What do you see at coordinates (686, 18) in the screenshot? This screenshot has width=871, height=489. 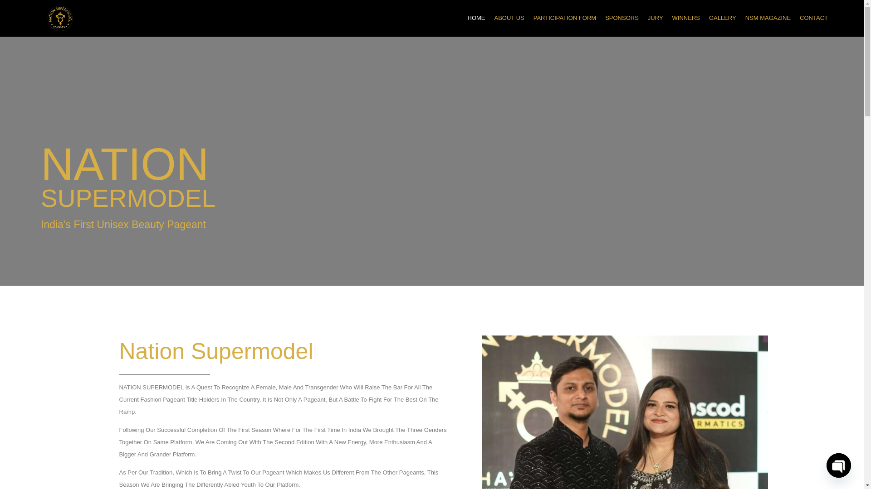 I see `WINNERS` at bounding box center [686, 18].